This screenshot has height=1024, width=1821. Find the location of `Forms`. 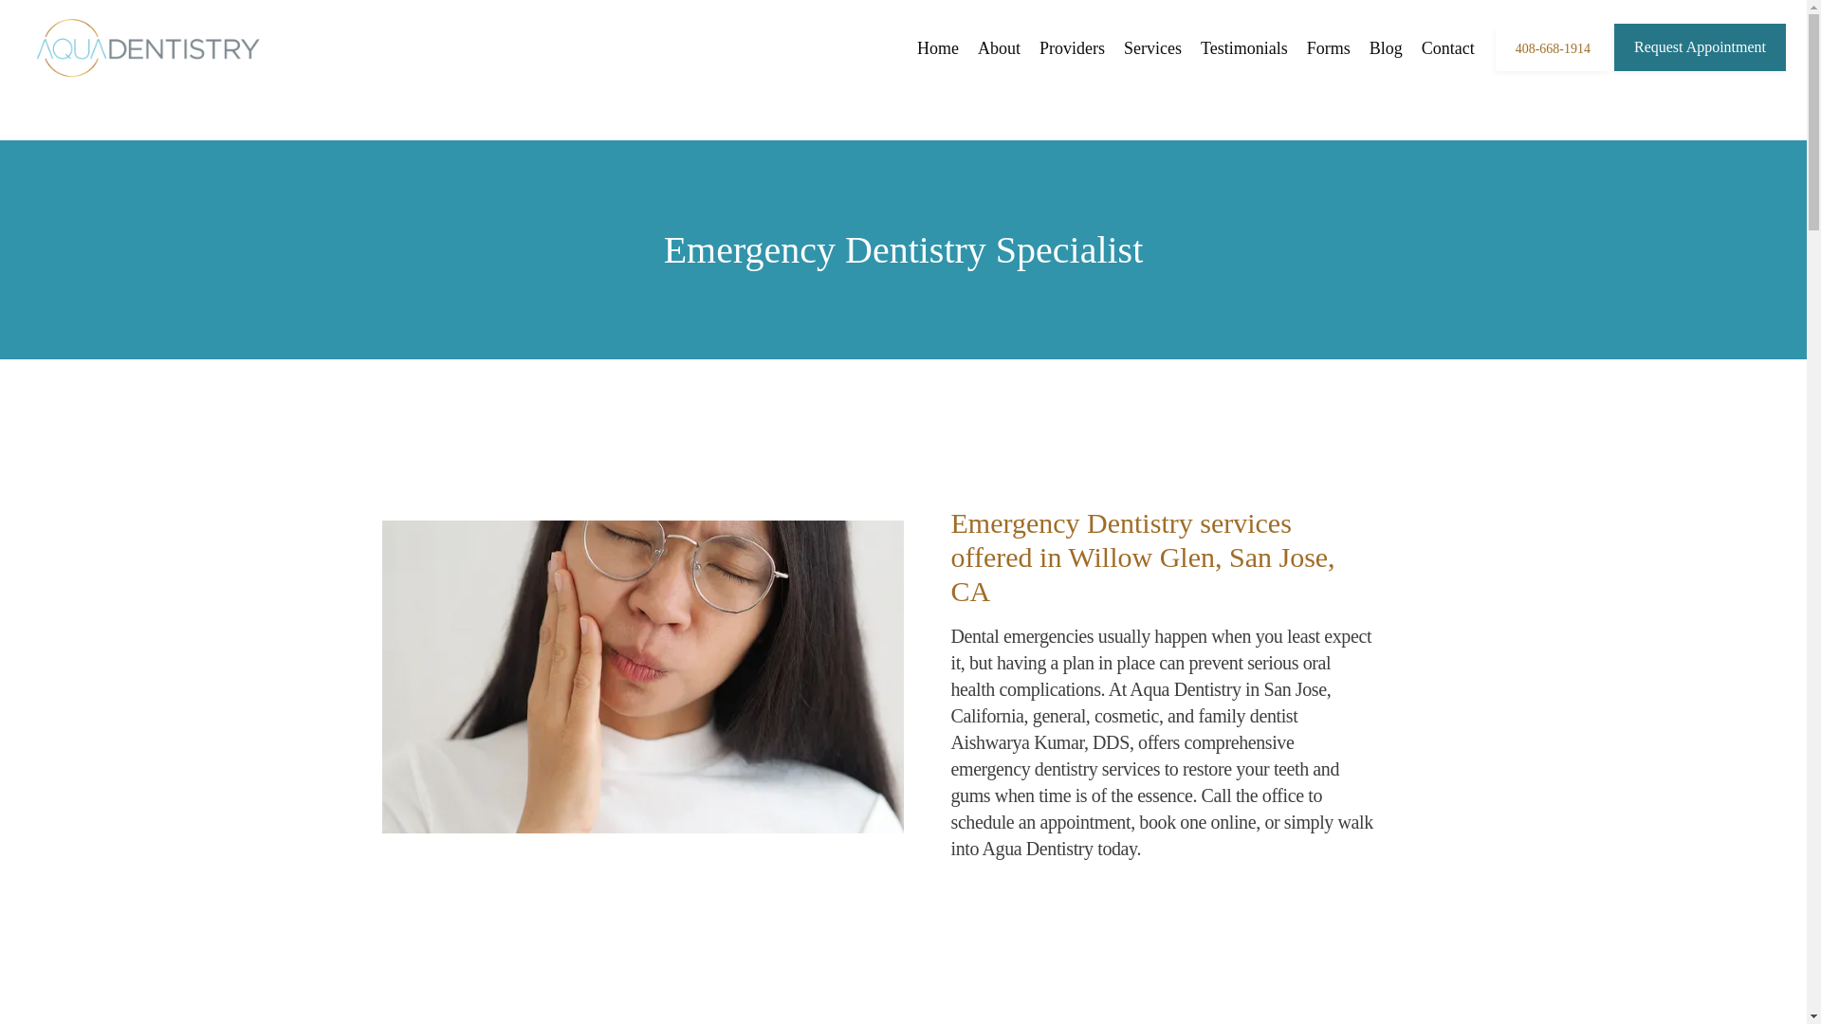

Forms is located at coordinates (1329, 47).